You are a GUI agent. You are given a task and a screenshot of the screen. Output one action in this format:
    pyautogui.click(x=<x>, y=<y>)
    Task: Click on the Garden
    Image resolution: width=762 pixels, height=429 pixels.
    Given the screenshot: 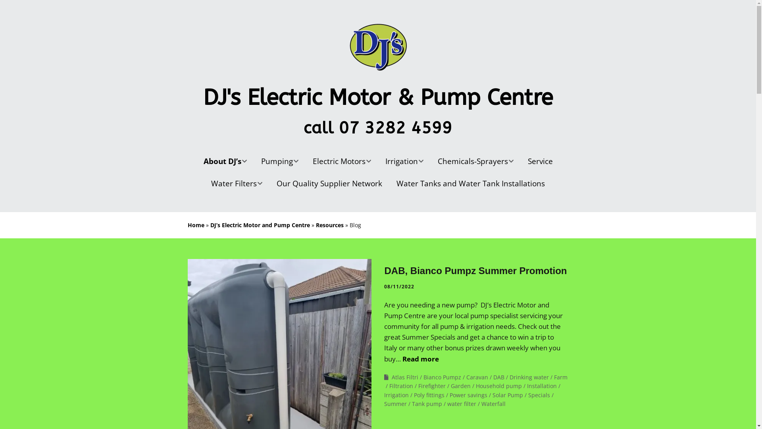 What is the action you would take?
    pyautogui.click(x=461, y=386)
    